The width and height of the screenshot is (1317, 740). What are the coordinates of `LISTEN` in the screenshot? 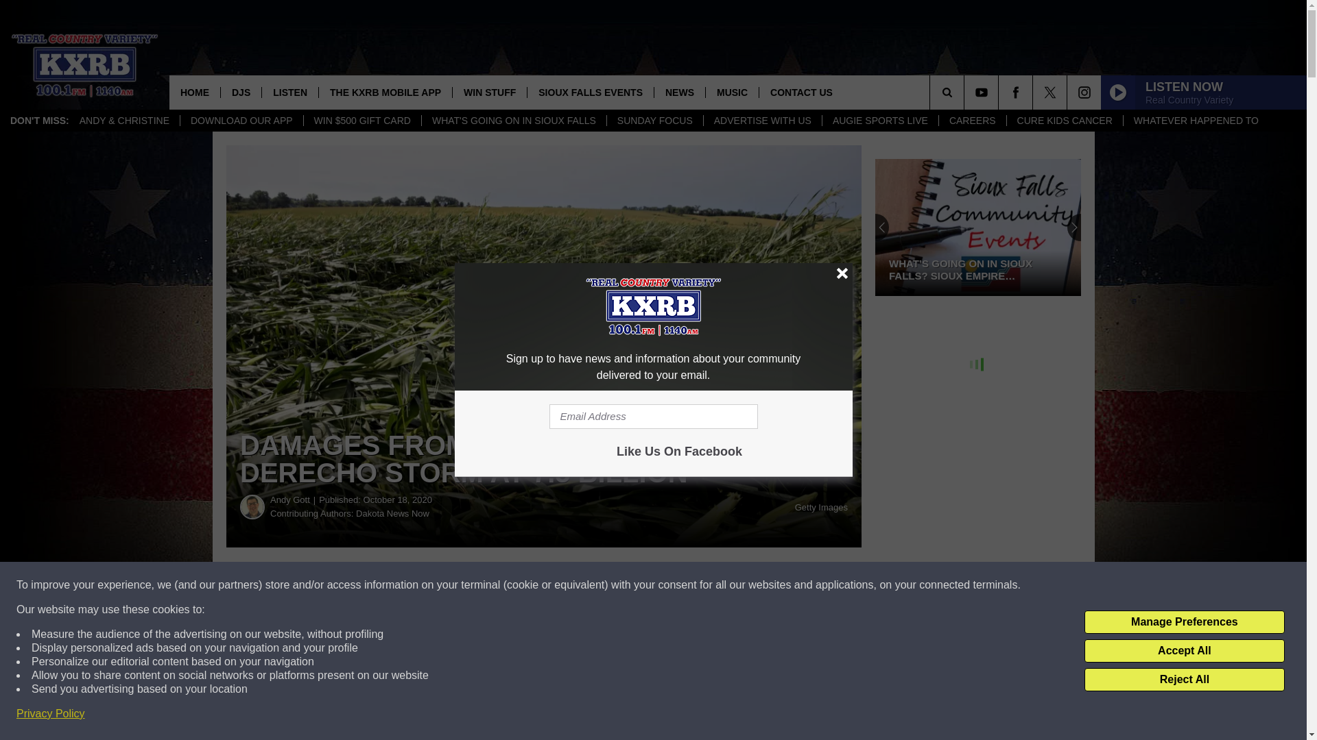 It's located at (289, 92).